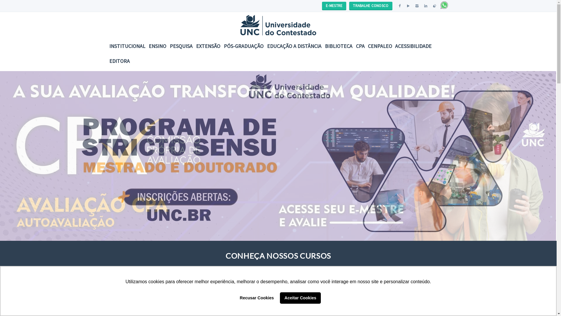 The width and height of the screenshot is (561, 316). I want to click on CPA, so click(360, 46).